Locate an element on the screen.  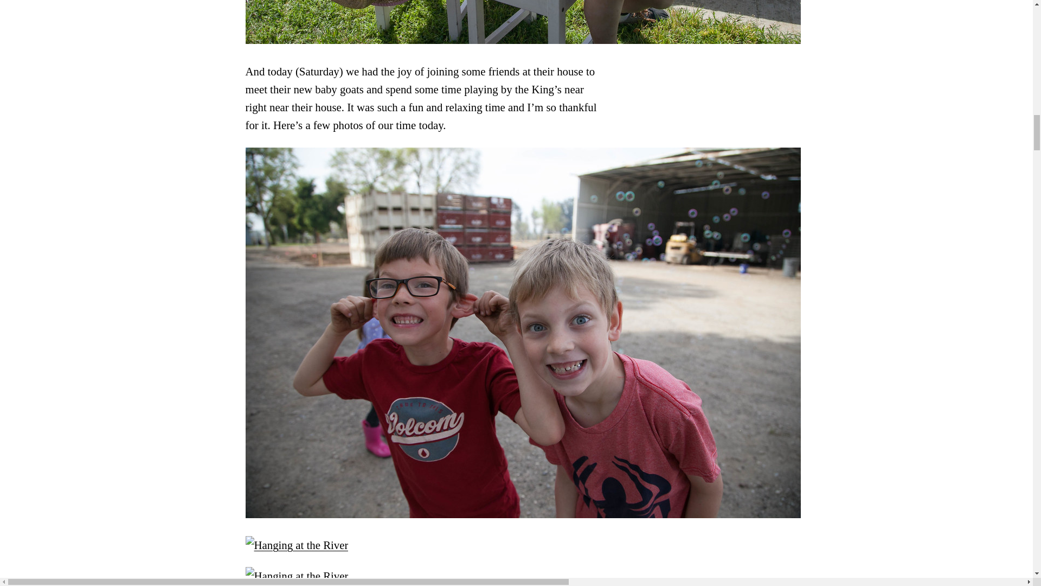
Hanging at the River is located at coordinates (296, 576).